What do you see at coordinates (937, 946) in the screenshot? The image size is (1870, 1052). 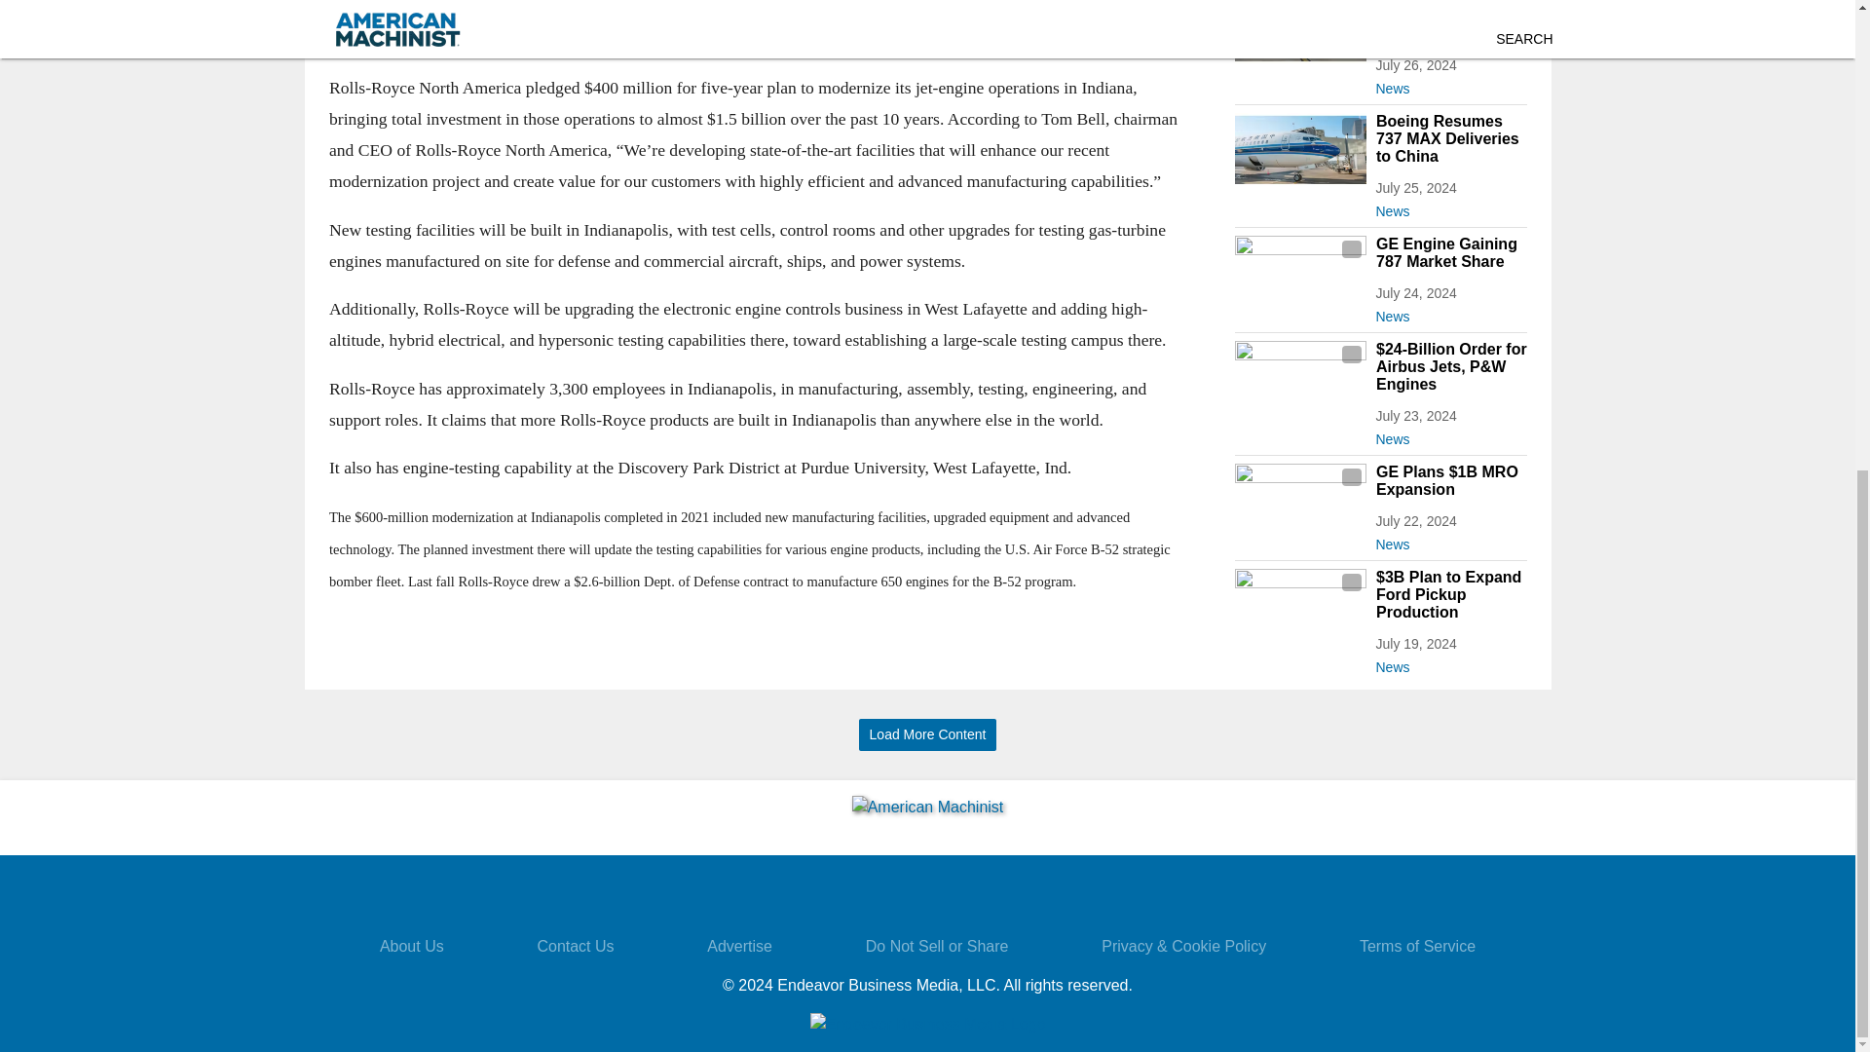 I see `Do Not Sell or Share` at bounding box center [937, 946].